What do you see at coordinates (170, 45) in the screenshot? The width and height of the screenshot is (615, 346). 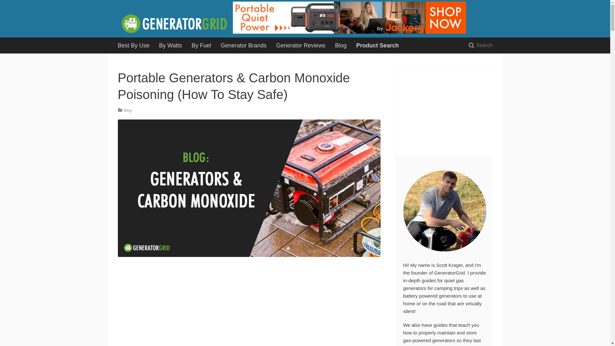 I see `By Watts` at bounding box center [170, 45].